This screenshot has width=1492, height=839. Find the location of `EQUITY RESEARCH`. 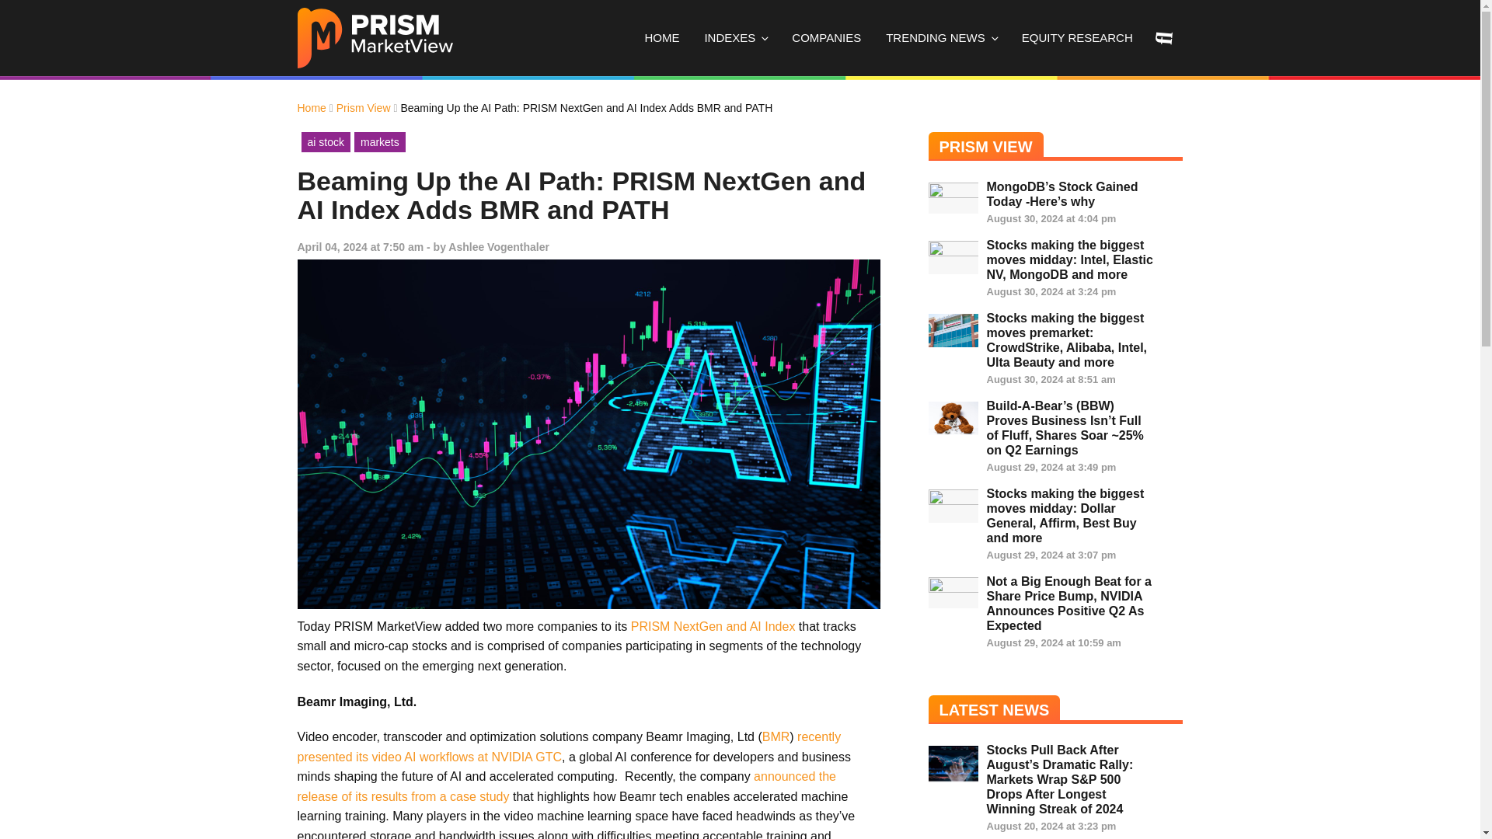

EQUITY RESEARCH is located at coordinates (1077, 38).